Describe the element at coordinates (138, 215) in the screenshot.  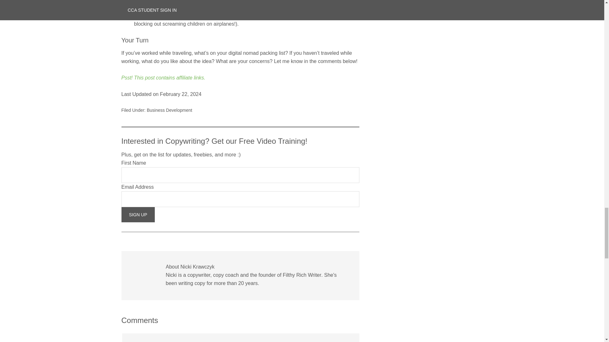
I see `Sign Up` at that location.